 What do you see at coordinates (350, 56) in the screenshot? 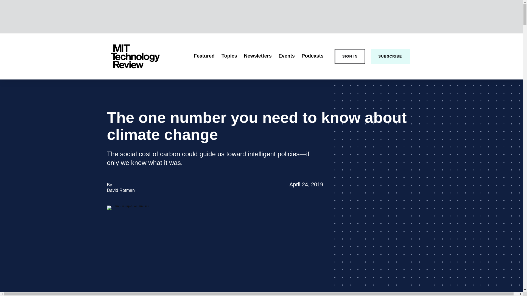
I see `Featured` at bounding box center [350, 56].